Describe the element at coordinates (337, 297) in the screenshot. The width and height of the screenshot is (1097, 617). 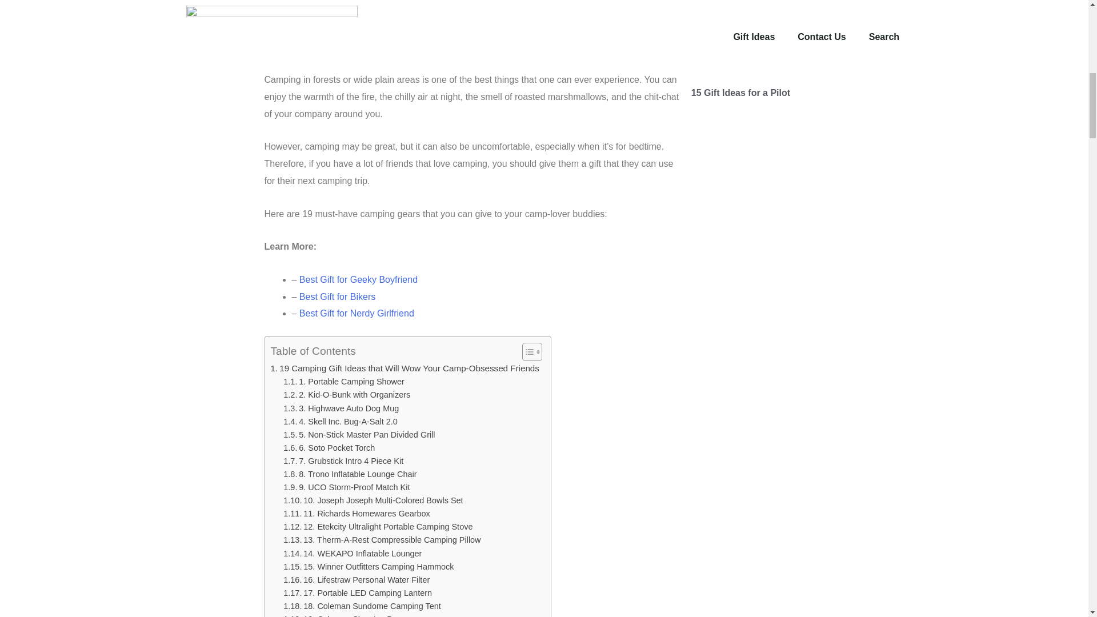
I see `Best Gift for Bikers` at that location.